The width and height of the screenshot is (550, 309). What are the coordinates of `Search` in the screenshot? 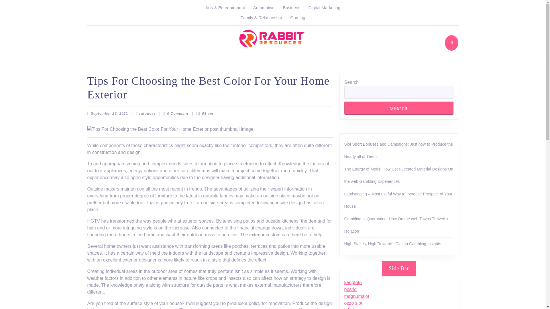 It's located at (399, 108).